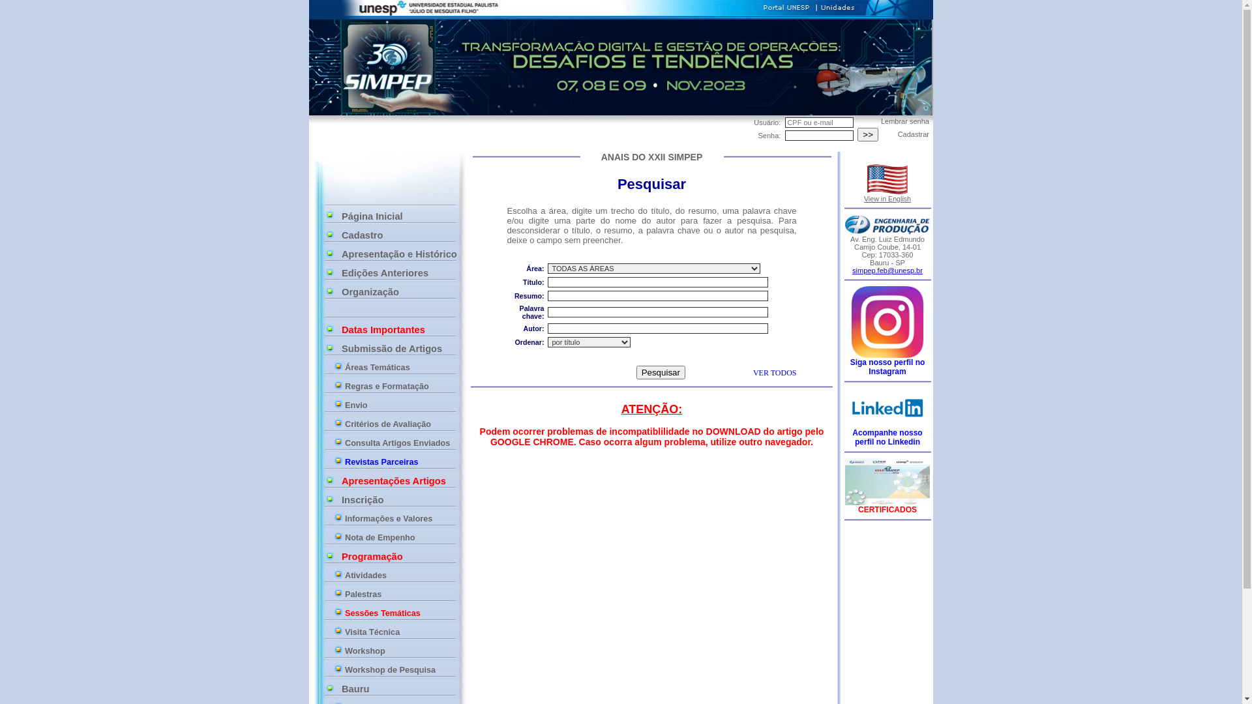 This screenshot has height=704, width=1252. What do you see at coordinates (661, 373) in the screenshot?
I see `Pesquisar` at bounding box center [661, 373].